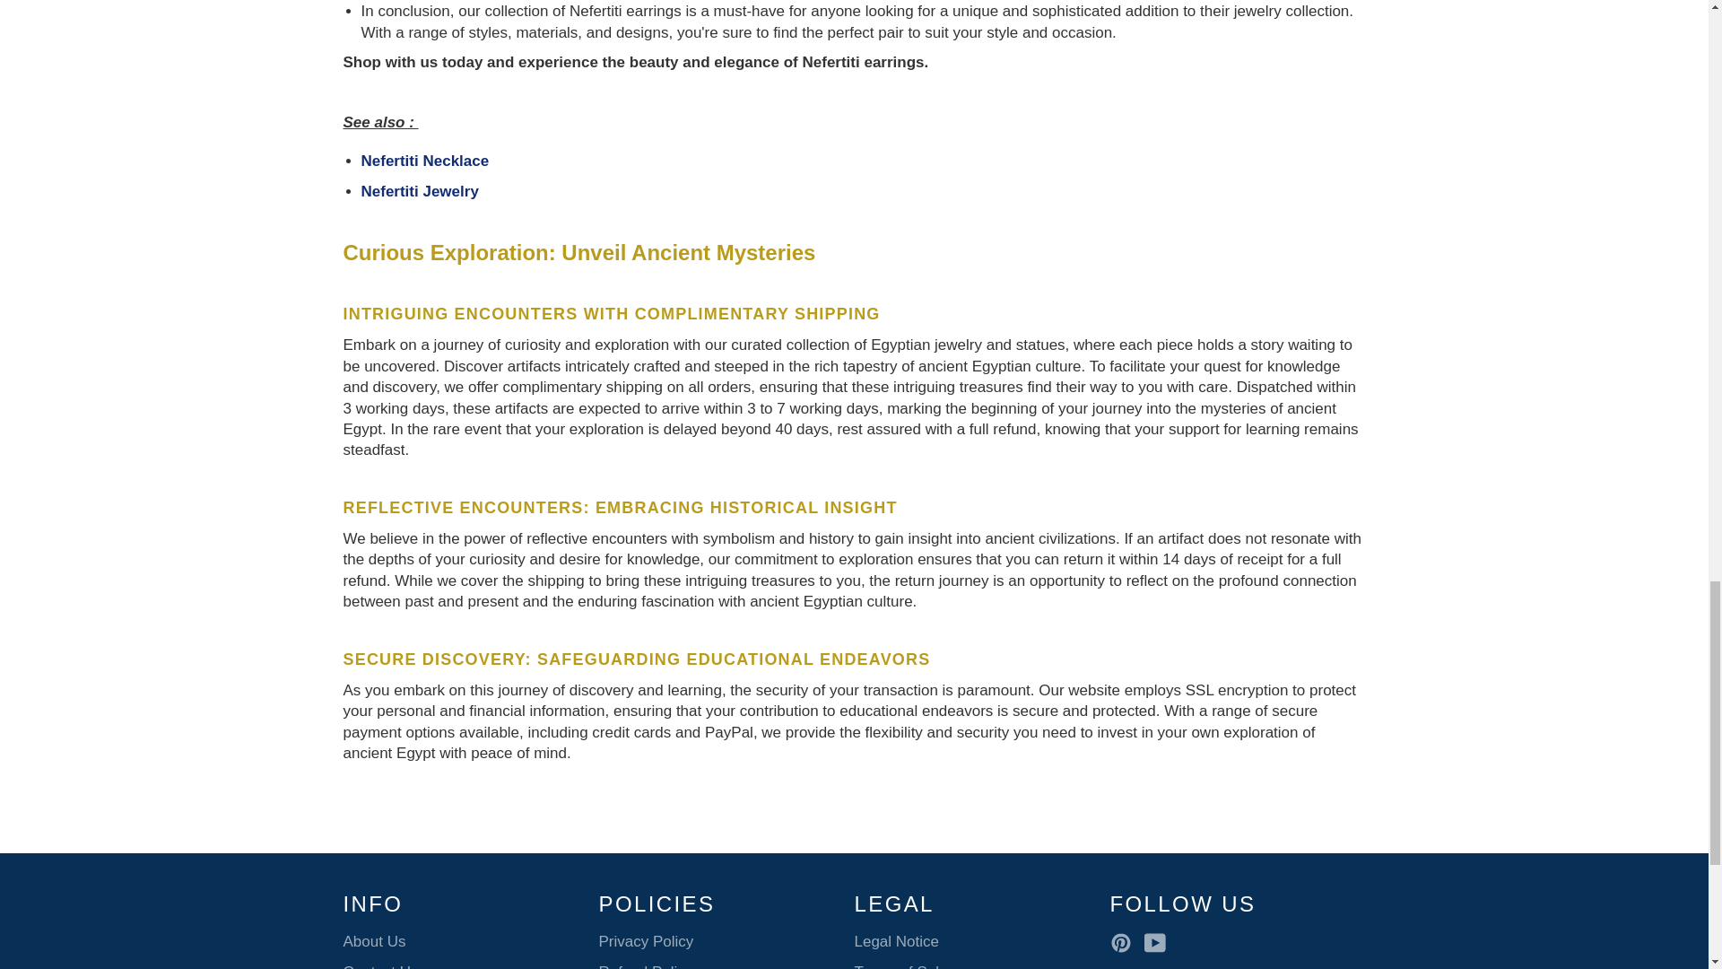 Image resolution: width=1722 pixels, height=969 pixels. I want to click on nefertiti-necklace, so click(424, 161).